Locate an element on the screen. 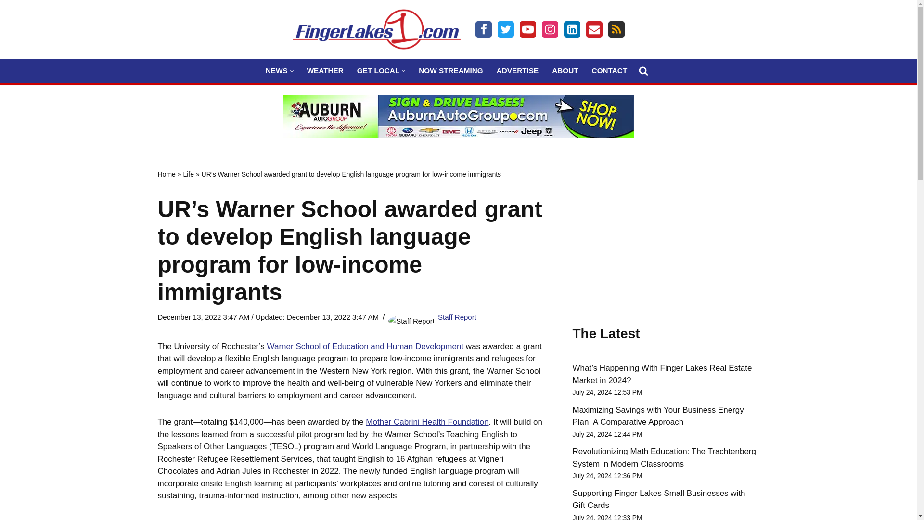  Facebook is located at coordinates (483, 29).